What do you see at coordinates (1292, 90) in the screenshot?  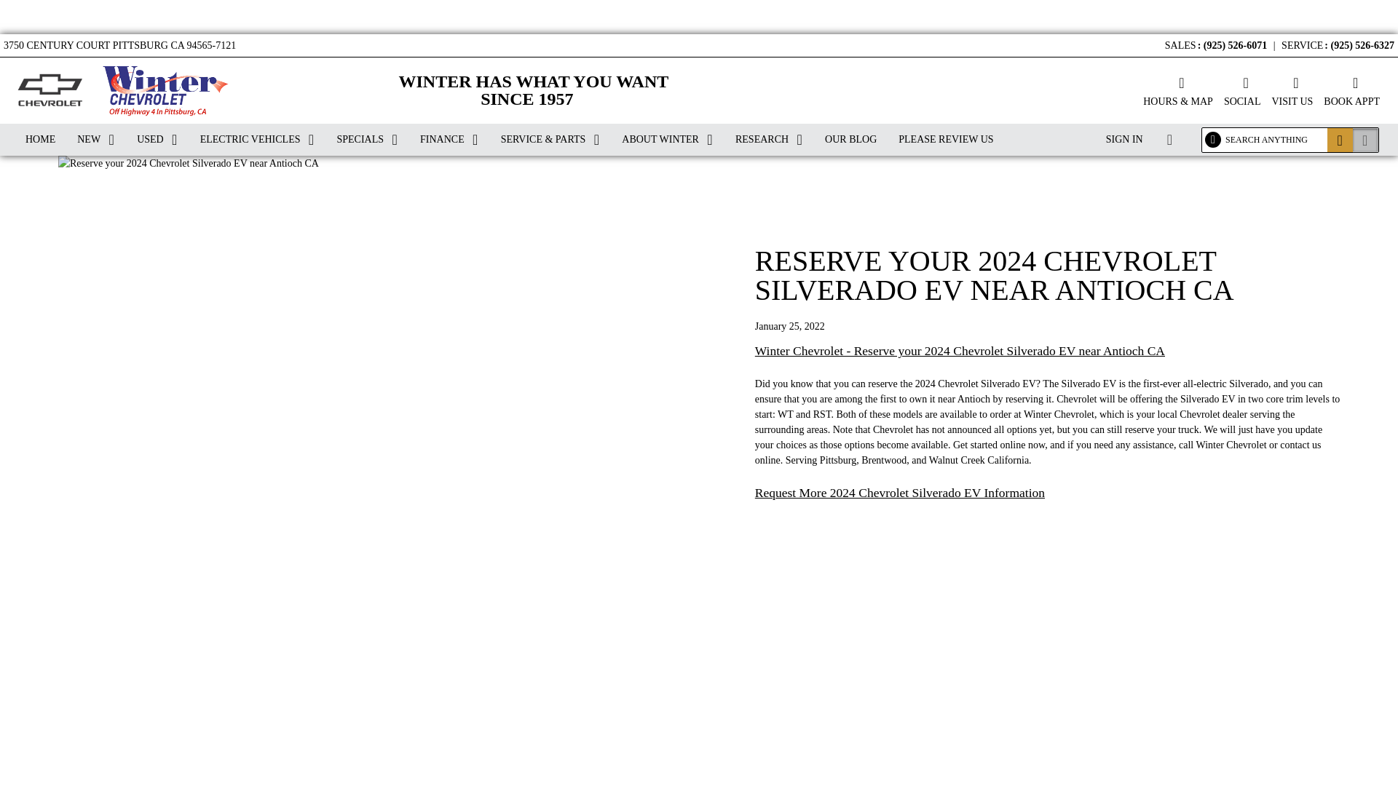 I see `VISIT US` at bounding box center [1292, 90].